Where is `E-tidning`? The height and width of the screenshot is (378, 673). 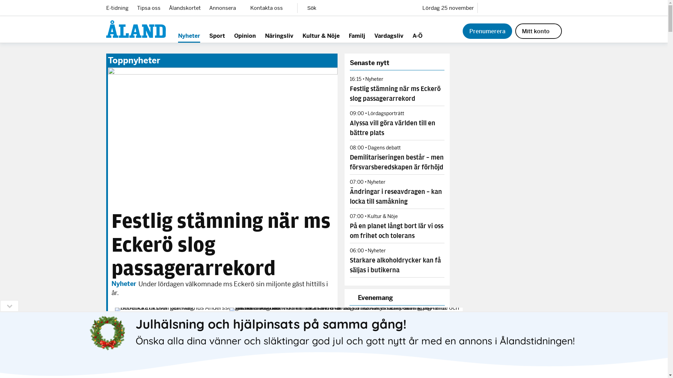
E-tidning is located at coordinates (117, 8).